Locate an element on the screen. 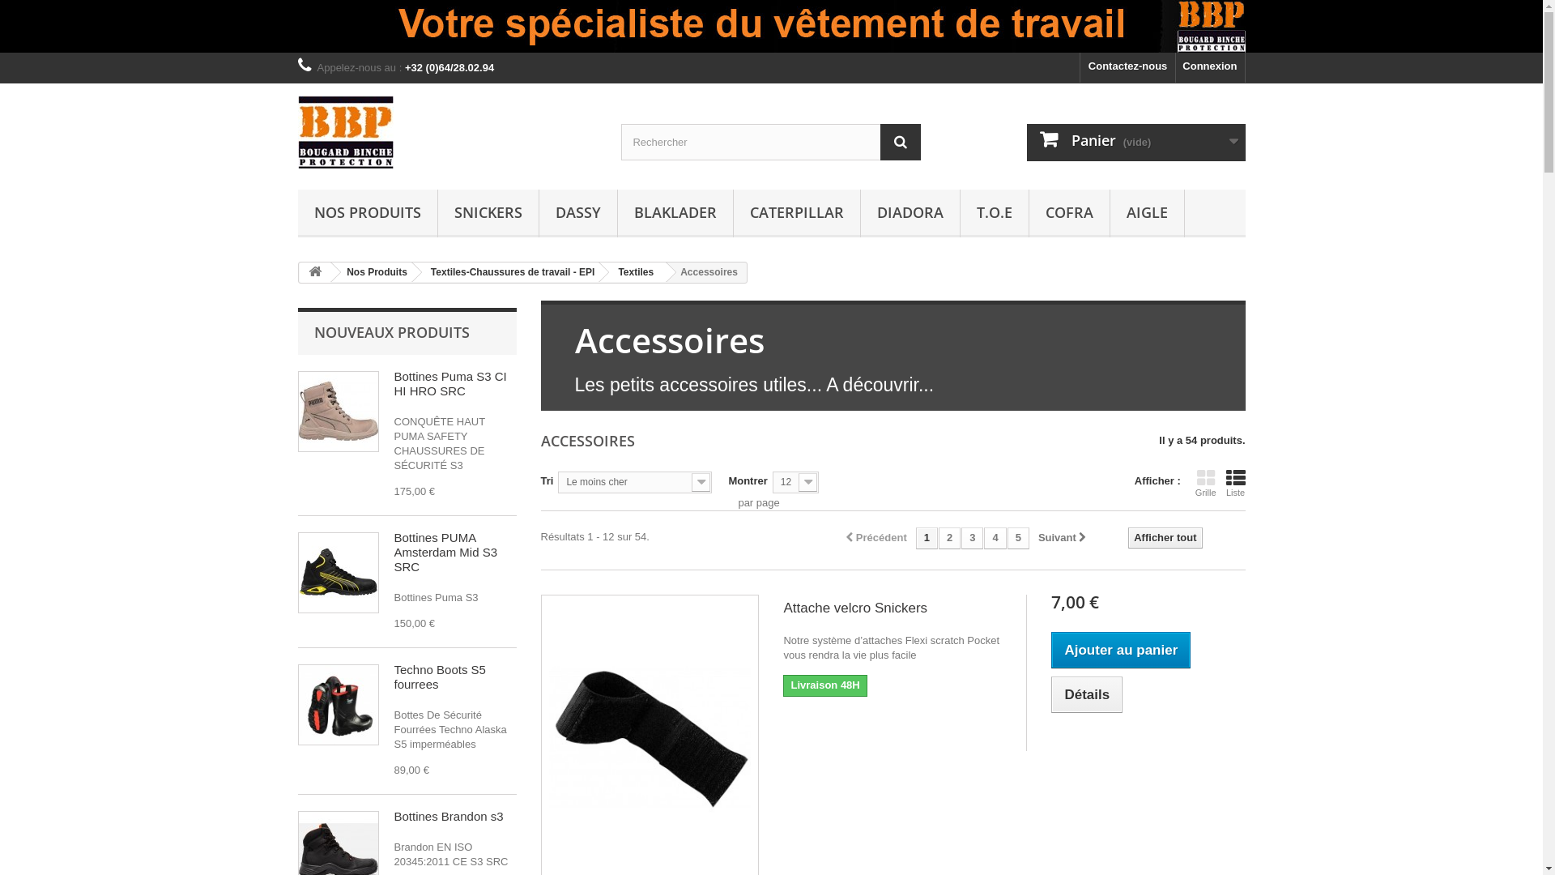 The image size is (1555, 875). Grille is located at coordinates (1206, 483).